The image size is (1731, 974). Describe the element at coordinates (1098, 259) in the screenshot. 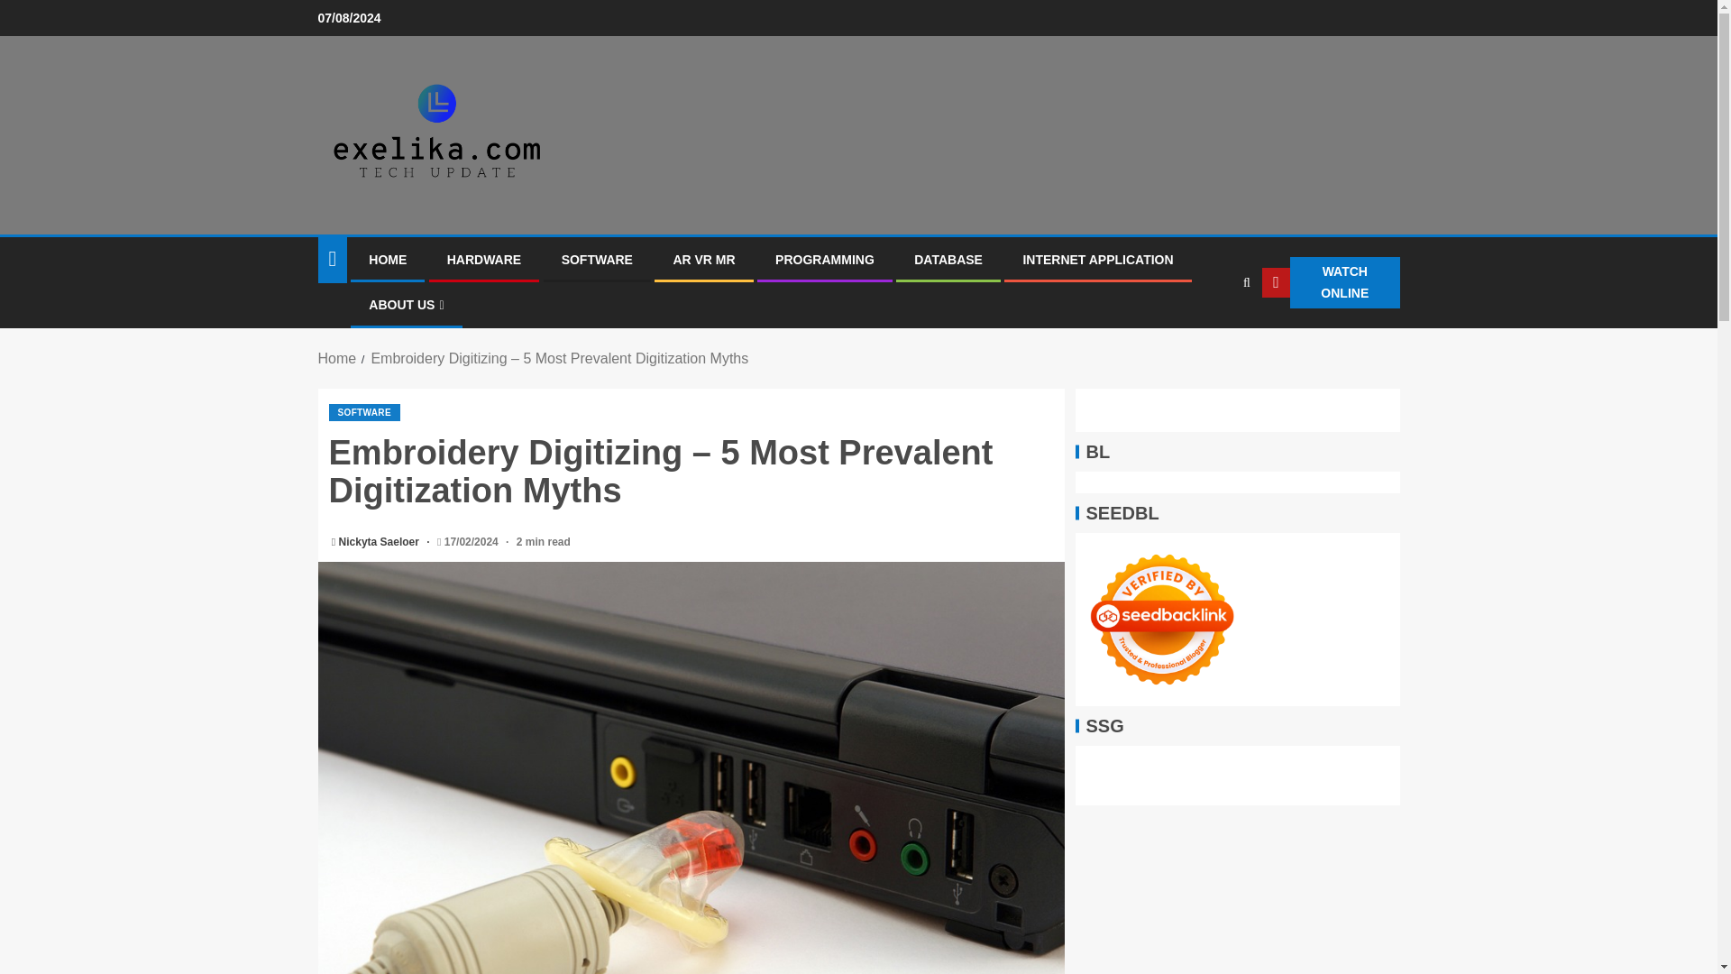

I see `INTERNET APPLICATION` at that location.